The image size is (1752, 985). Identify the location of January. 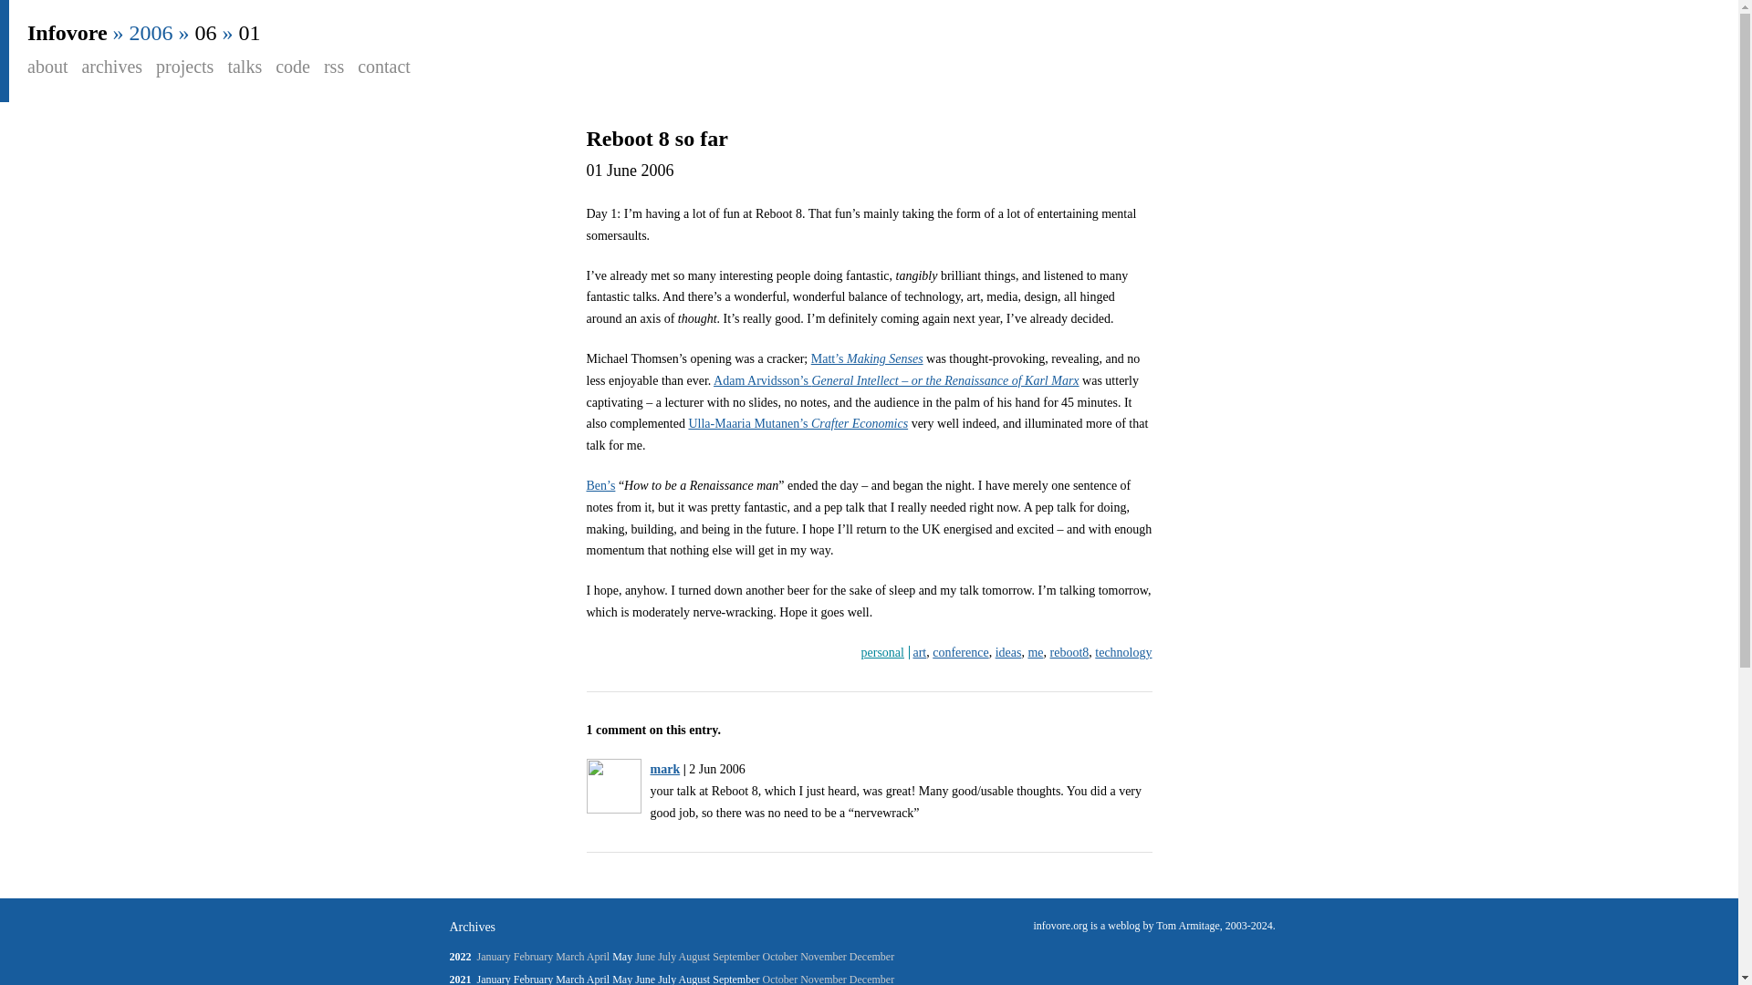
(493, 980).